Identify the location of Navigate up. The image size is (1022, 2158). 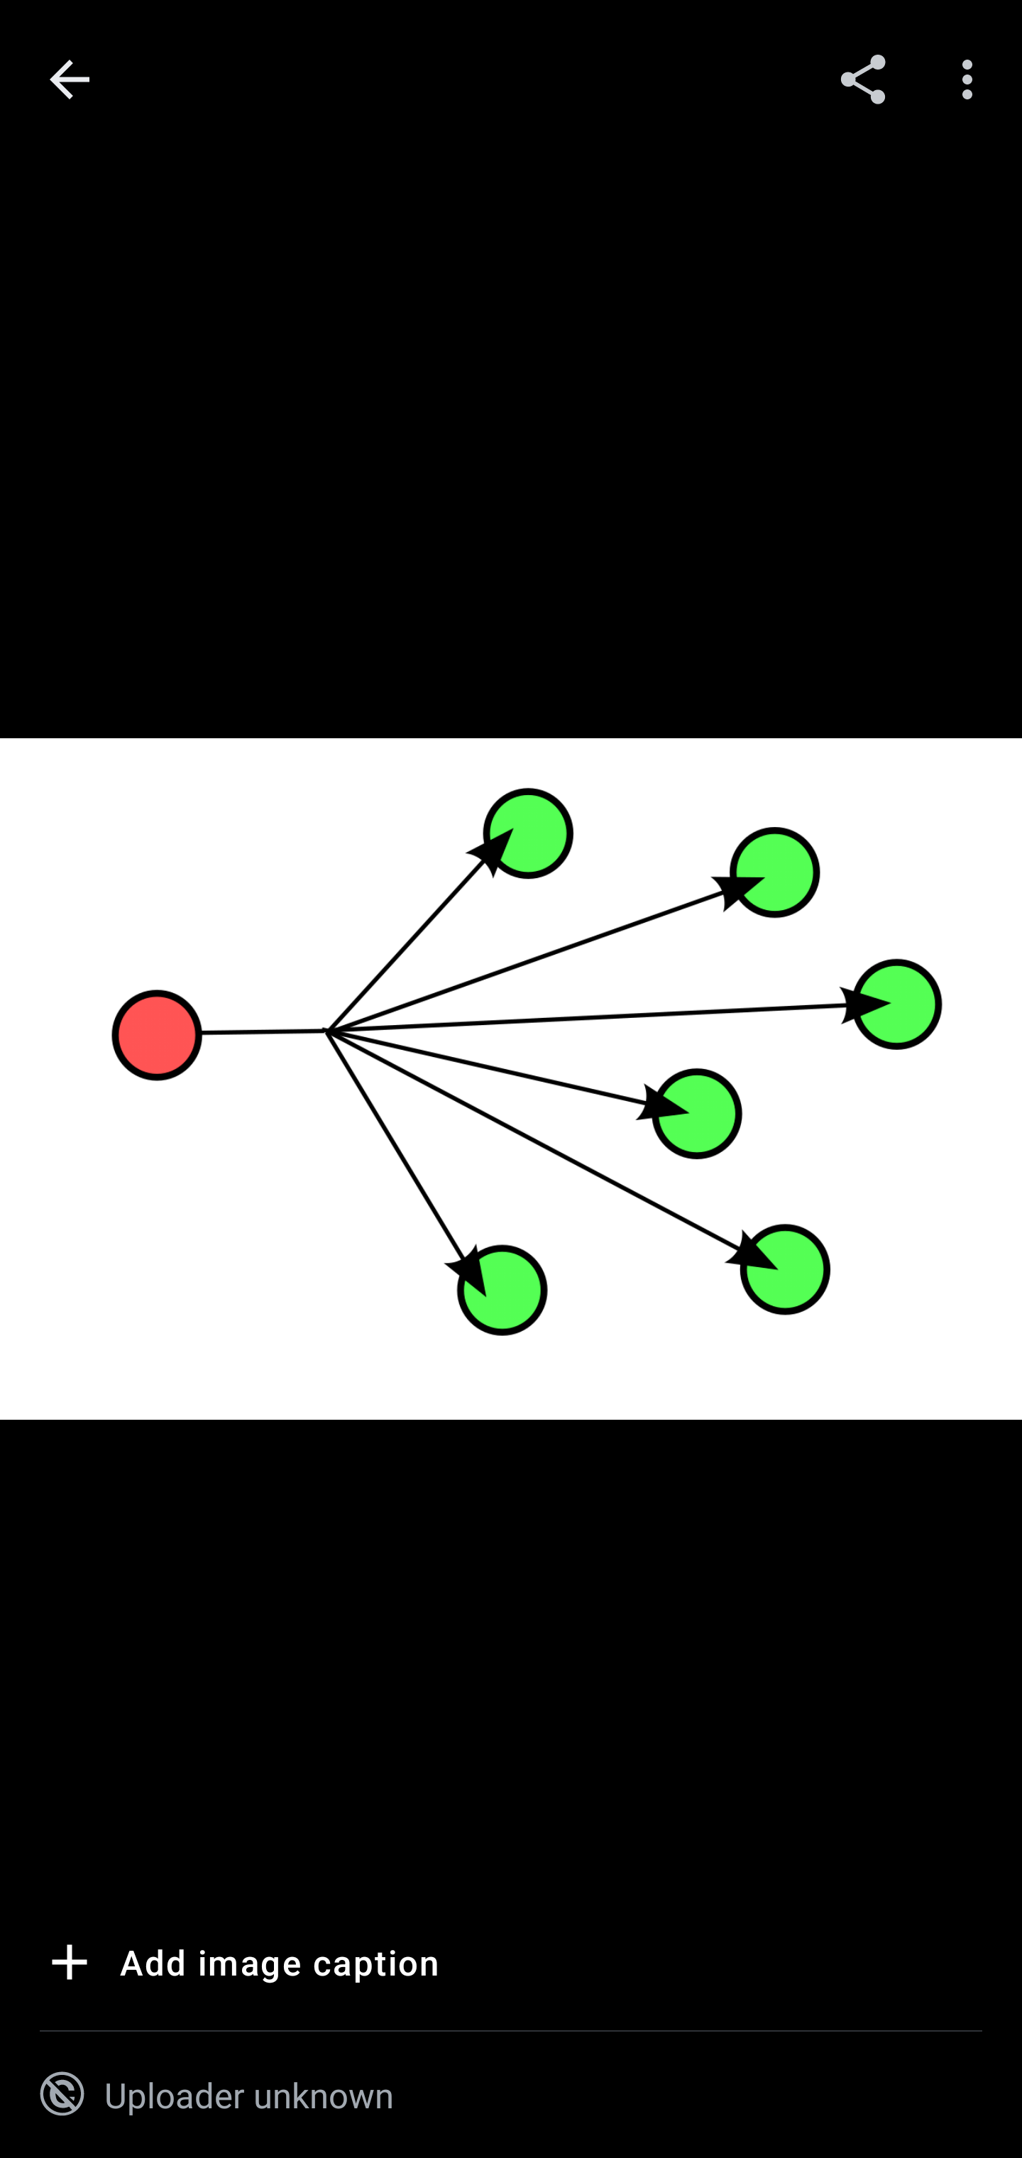
(70, 80).